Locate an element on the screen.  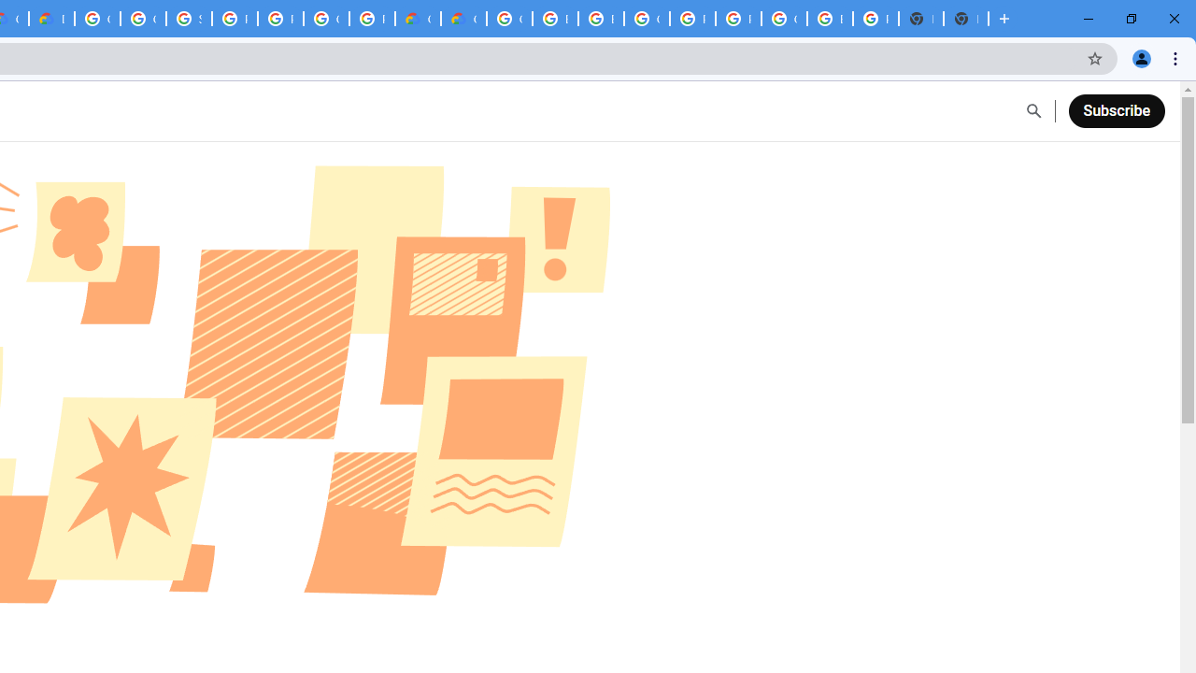
Google Cloud Platform is located at coordinates (97, 19).